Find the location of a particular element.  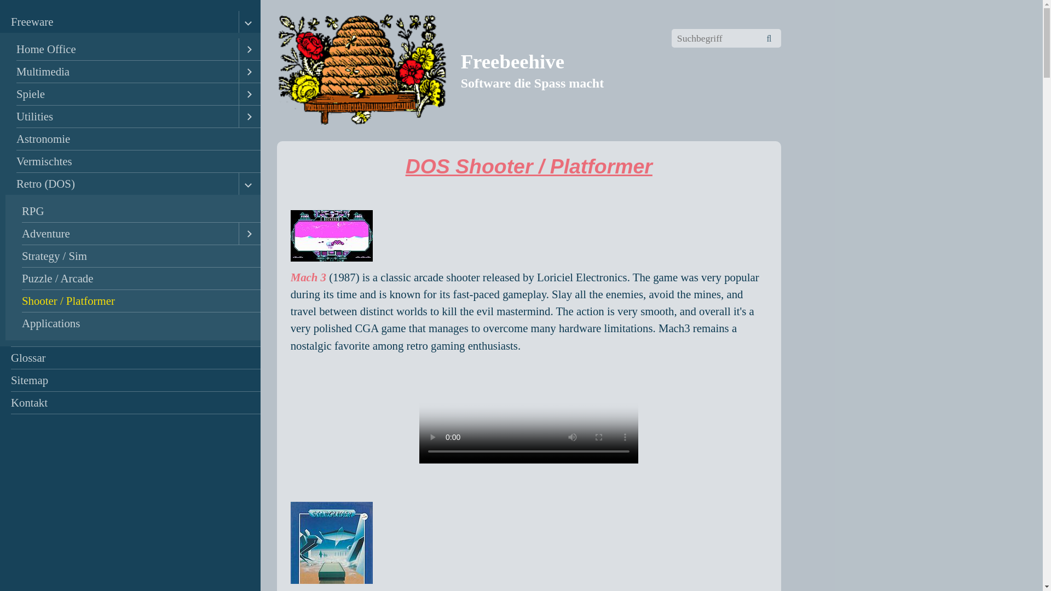

Adventure is located at coordinates (124, 234).